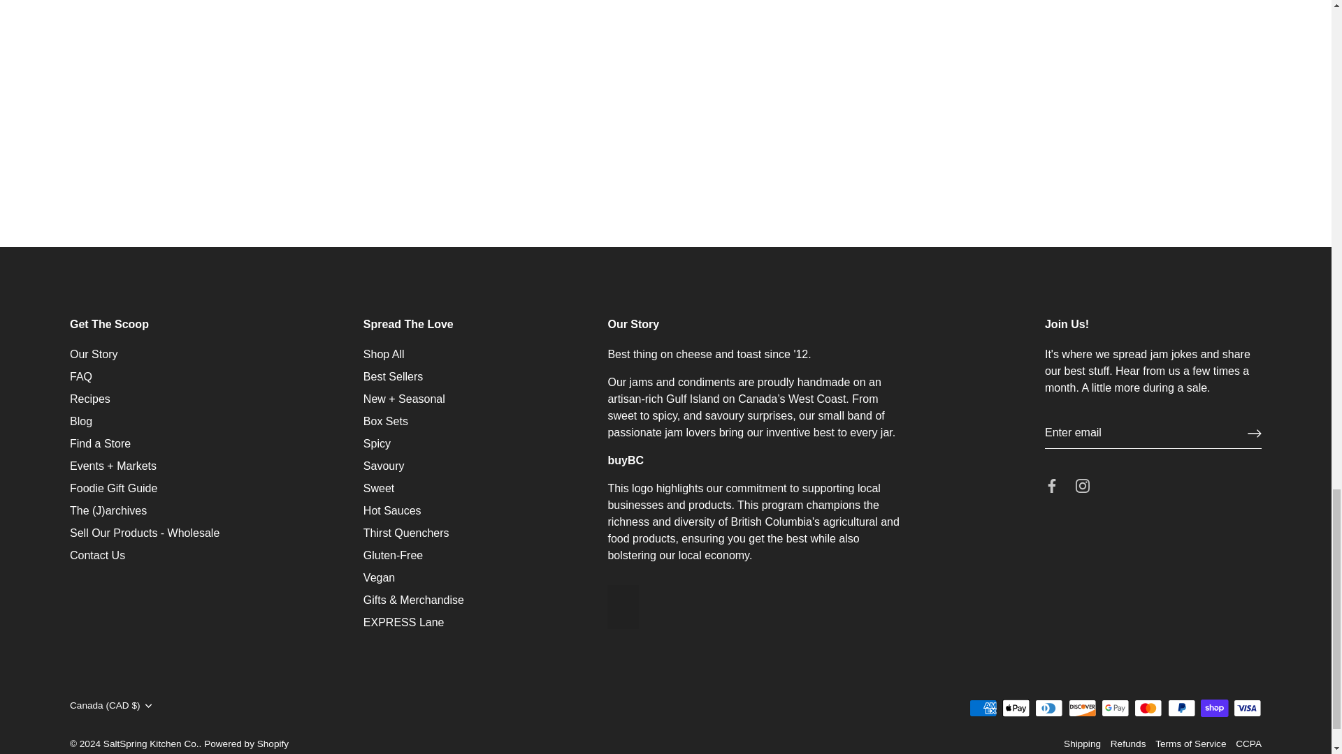 The height and width of the screenshot is (754, 1342). I want to click on Instagram, so click(1083, 486).